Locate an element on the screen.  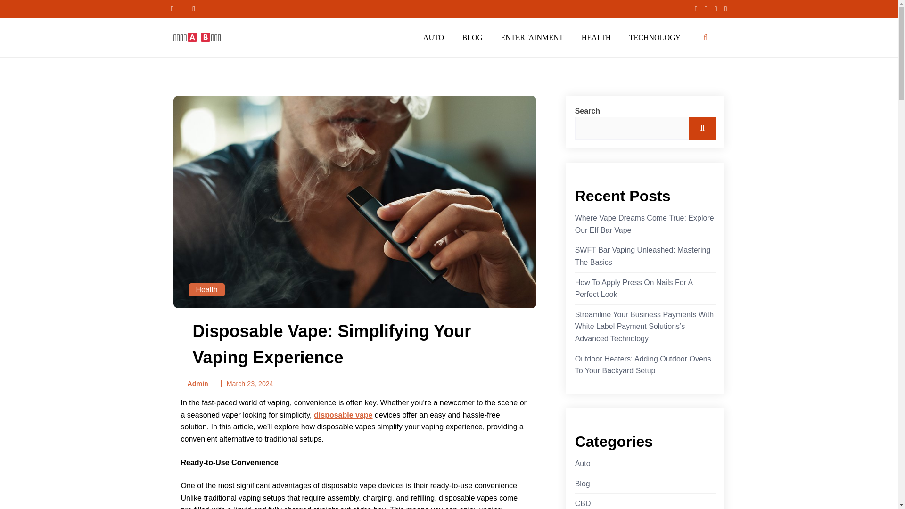
Health is located at coordinates (206, 289).